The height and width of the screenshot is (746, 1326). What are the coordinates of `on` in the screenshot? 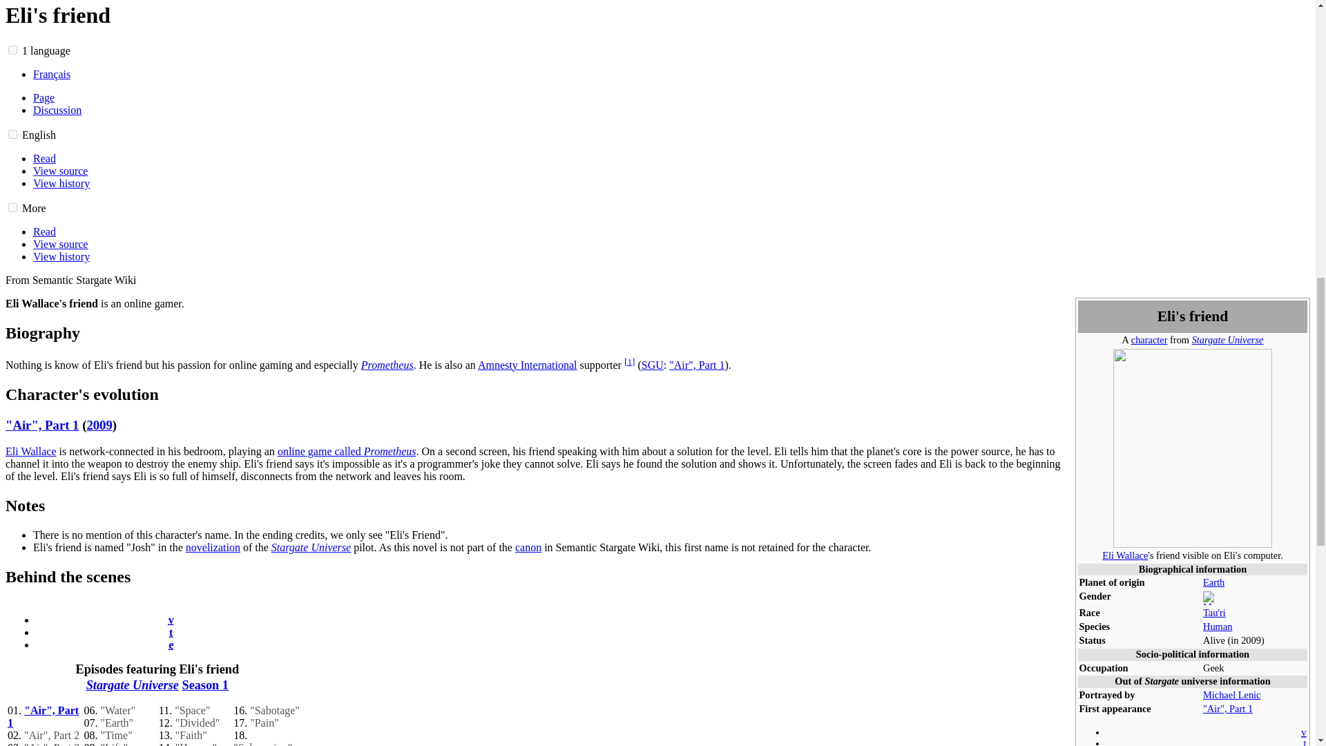 It's located at (12, 134).